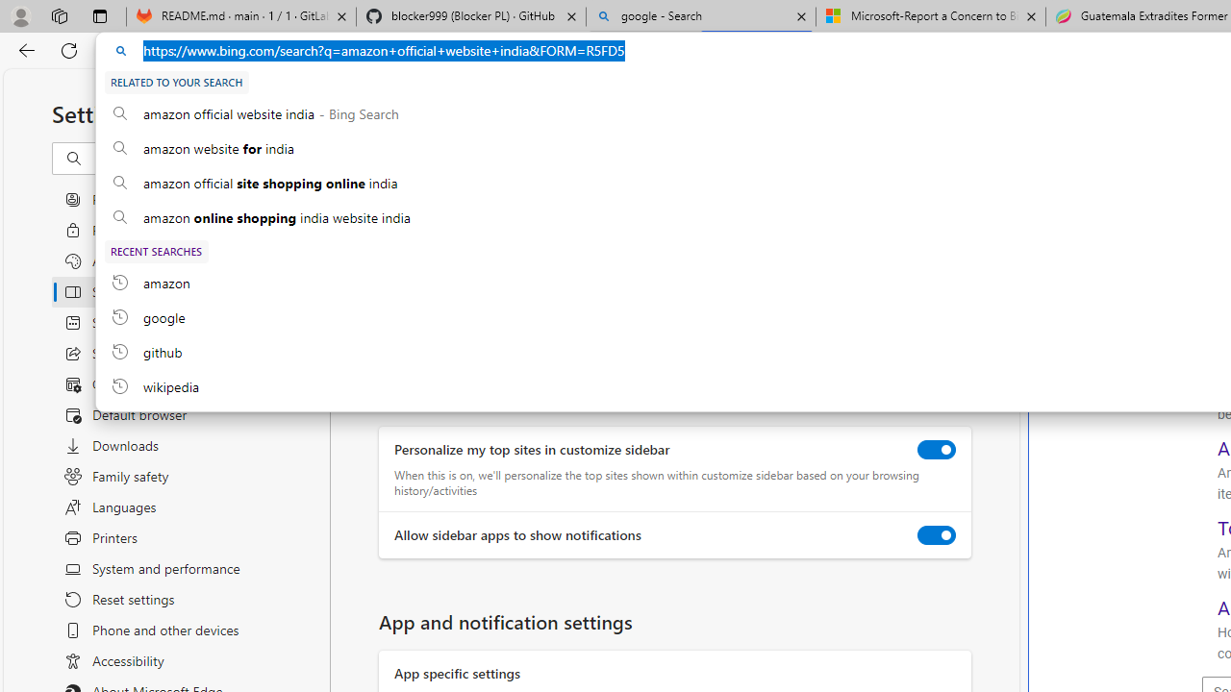 Image resolution: width=1231 pixels, height=692 pixels. Describe the element at coordinates (701, 17) in the screenshot. I see `google - Search` at that location.